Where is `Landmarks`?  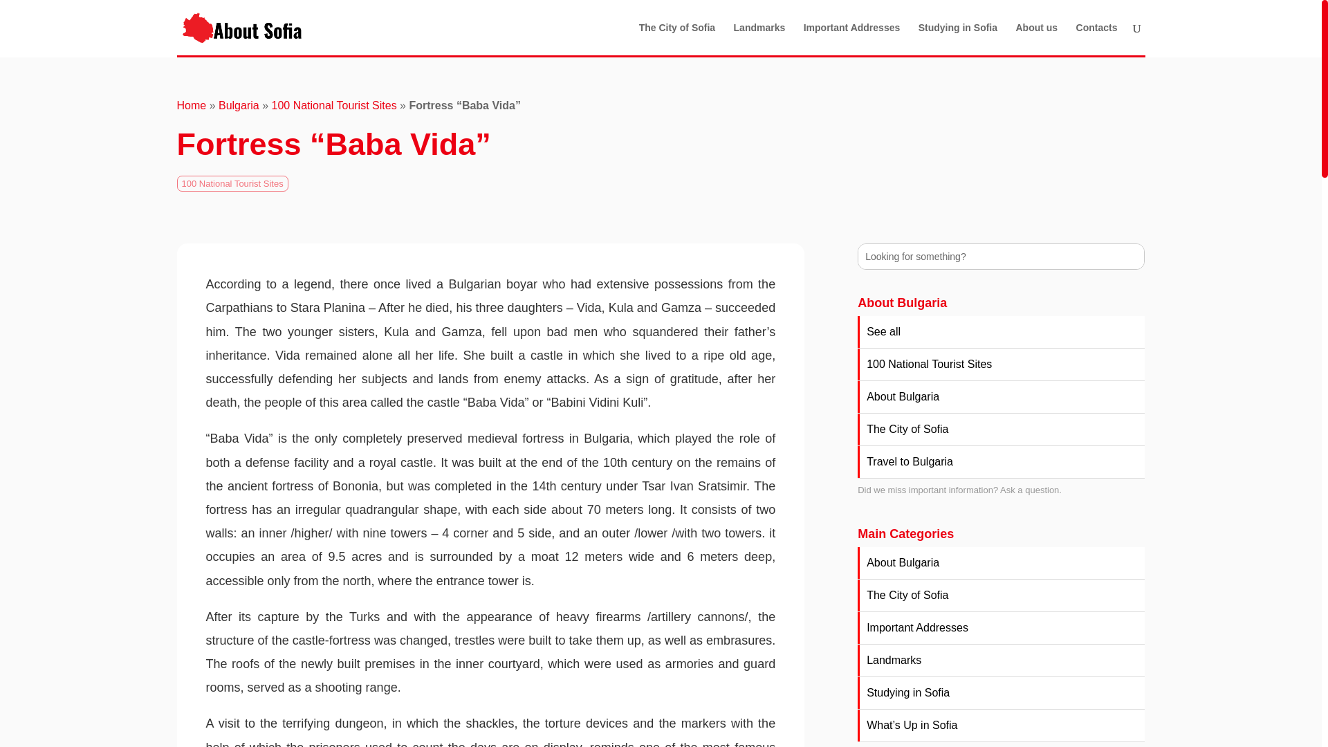 Landmarks is located at coordinates (1002, 661).